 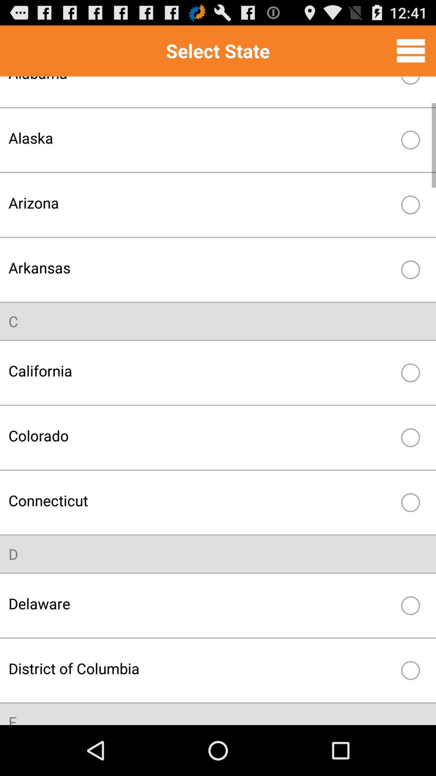 What do you see at coordinates (201, 603) in the screenshot?
I see `turn off delaware icon` at bounding box center [201, 603].